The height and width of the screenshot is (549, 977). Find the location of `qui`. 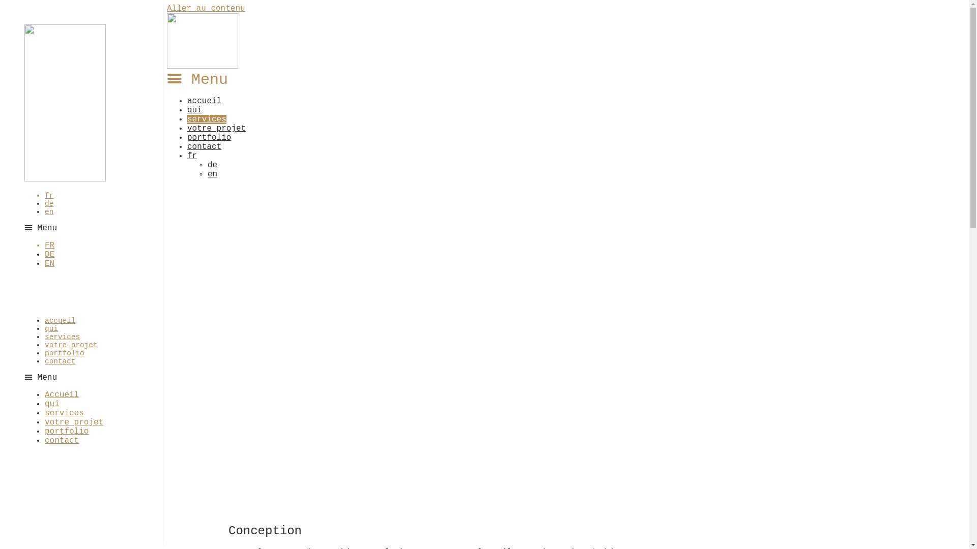

qui is located at coordinates (52, 404).